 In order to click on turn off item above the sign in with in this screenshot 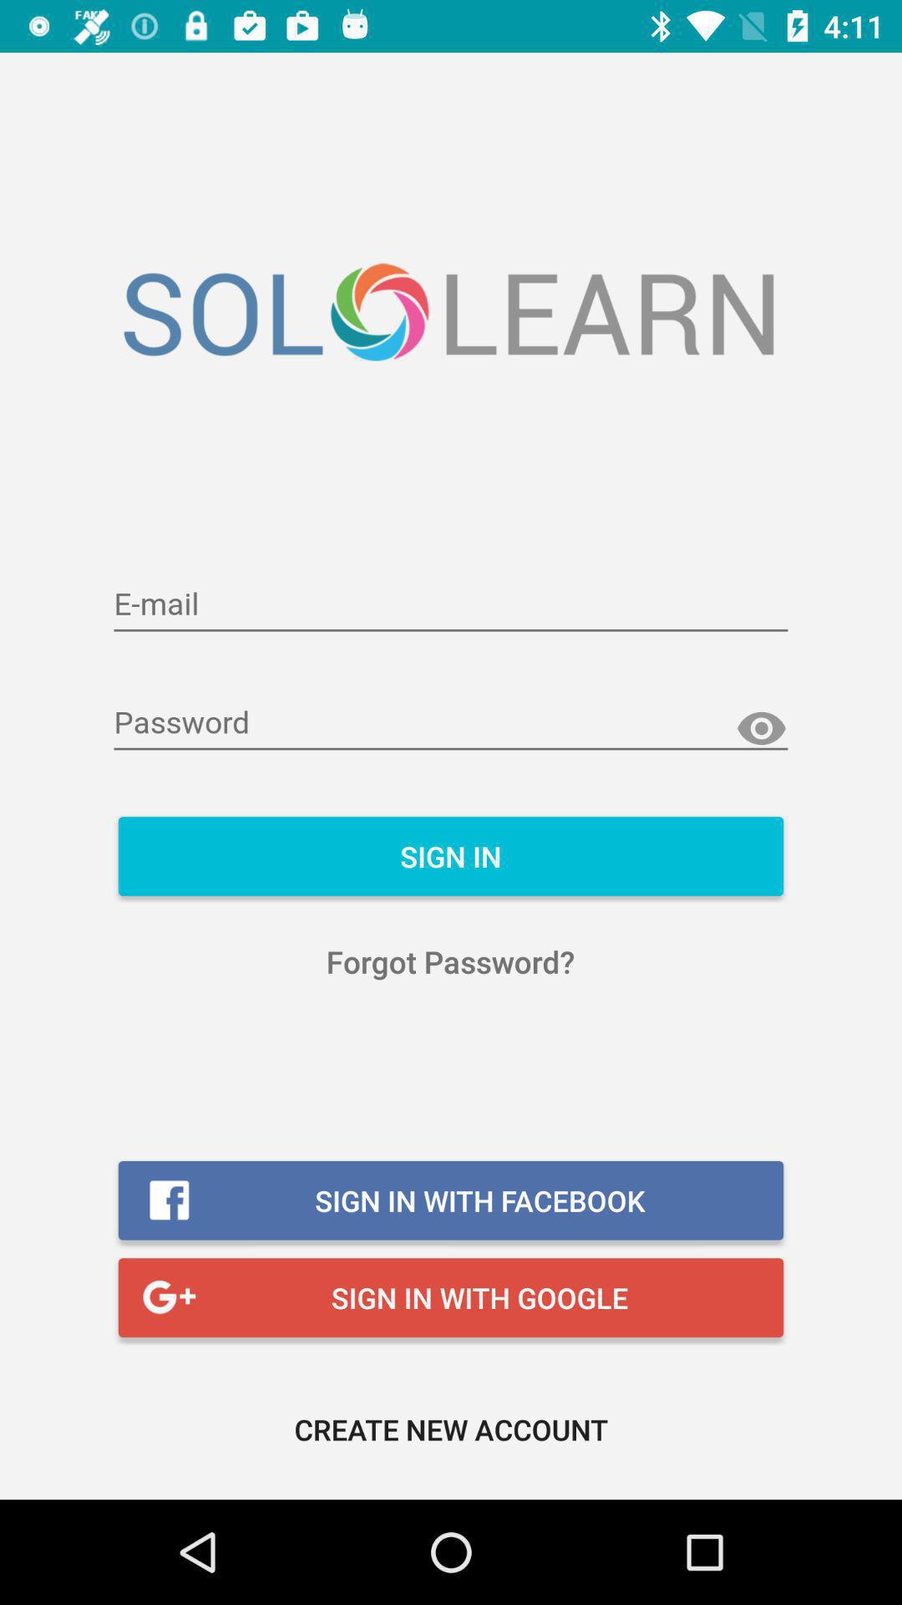, I will do `click(451, 961)`.